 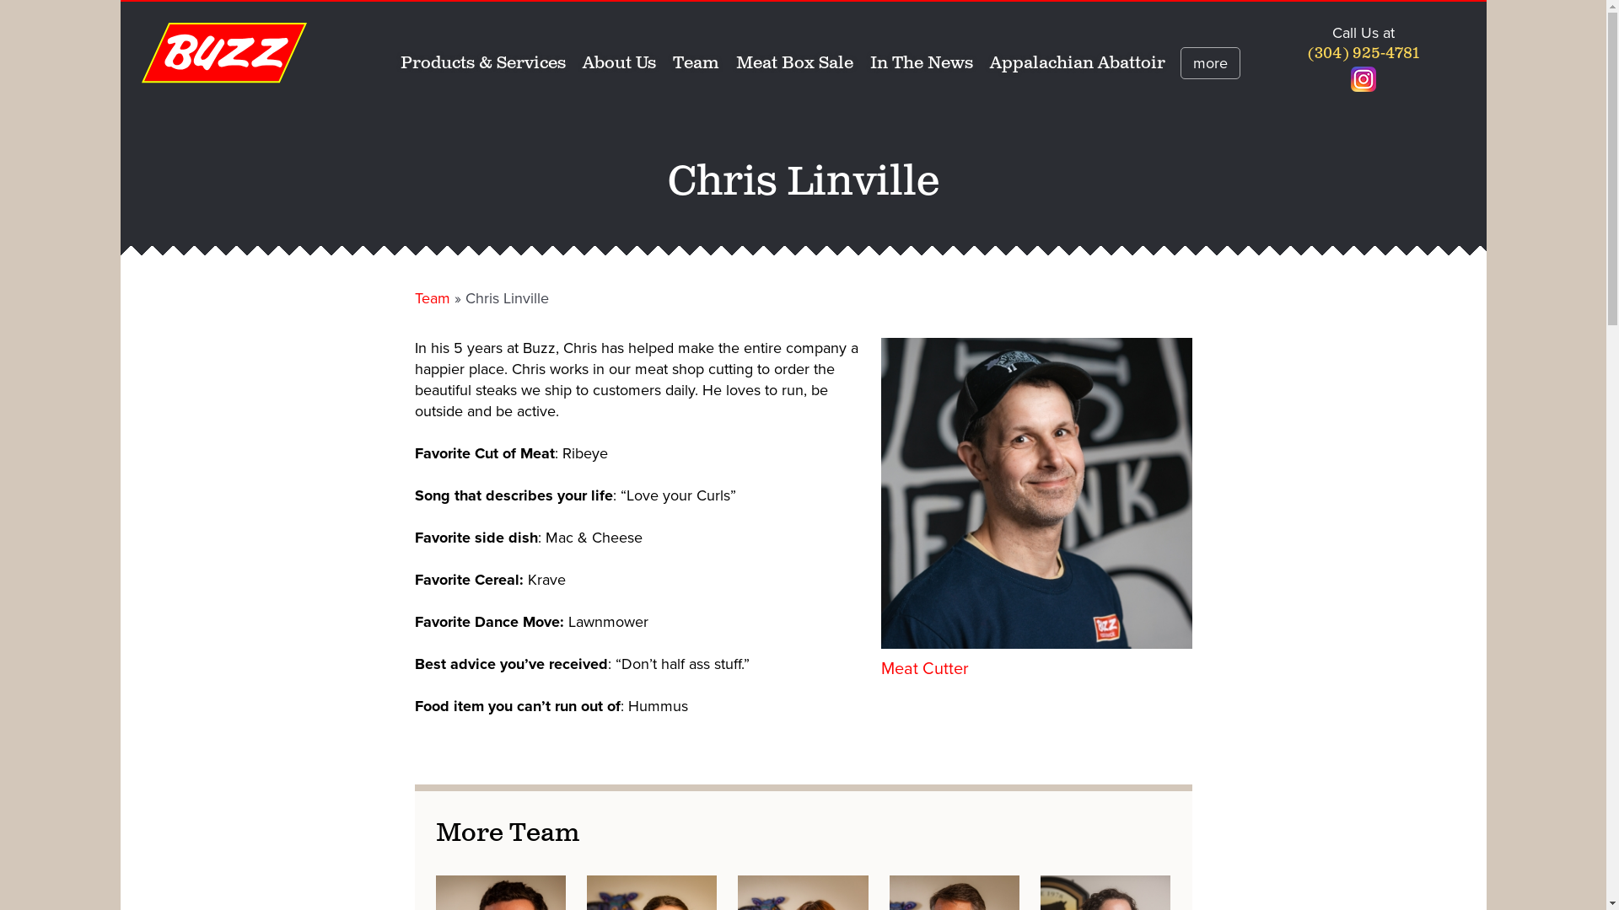 What do you see at coordinates (1078, 64) in the screenshot?
I see `Appalachian Abattoir` at bounding box center [1078, 64].